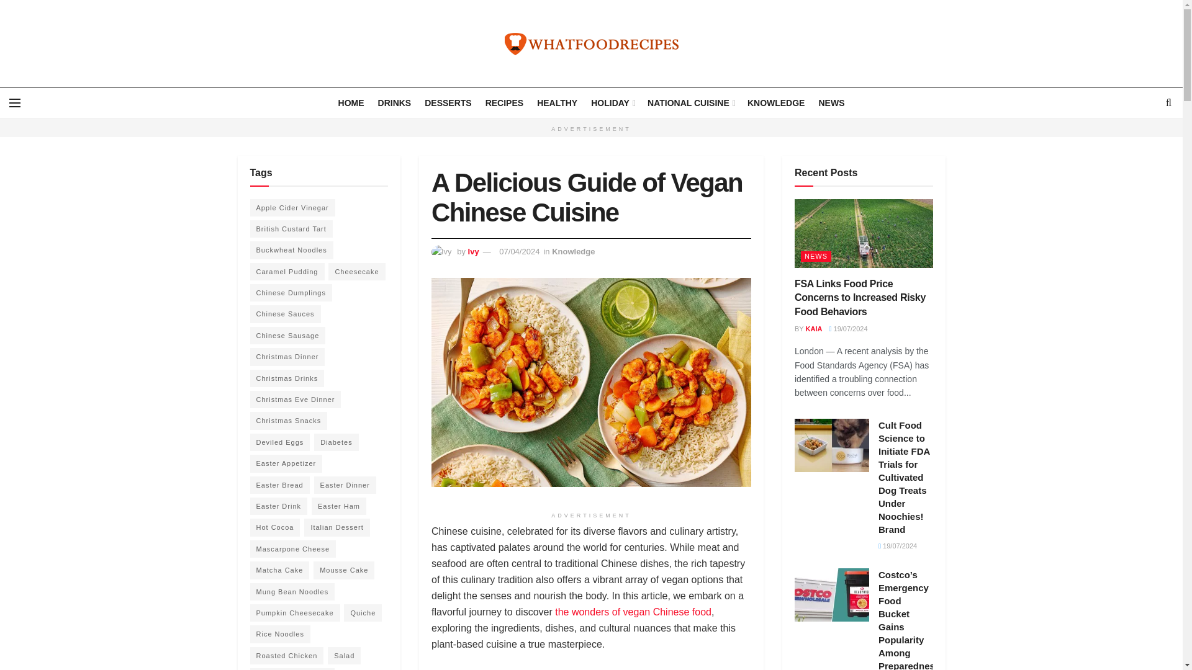 This screenshot has height=670, width=1192. What do you see at coordinates (573, 251) in the screenshot?
I see `Knowledge` at bounding box center [573, 251].